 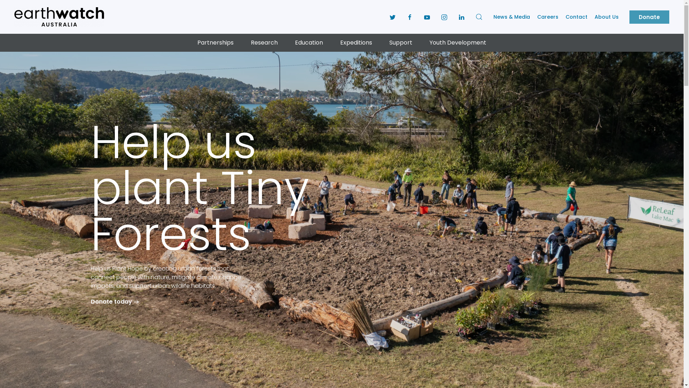 I want to click on Support, so click(x=401, y=43).